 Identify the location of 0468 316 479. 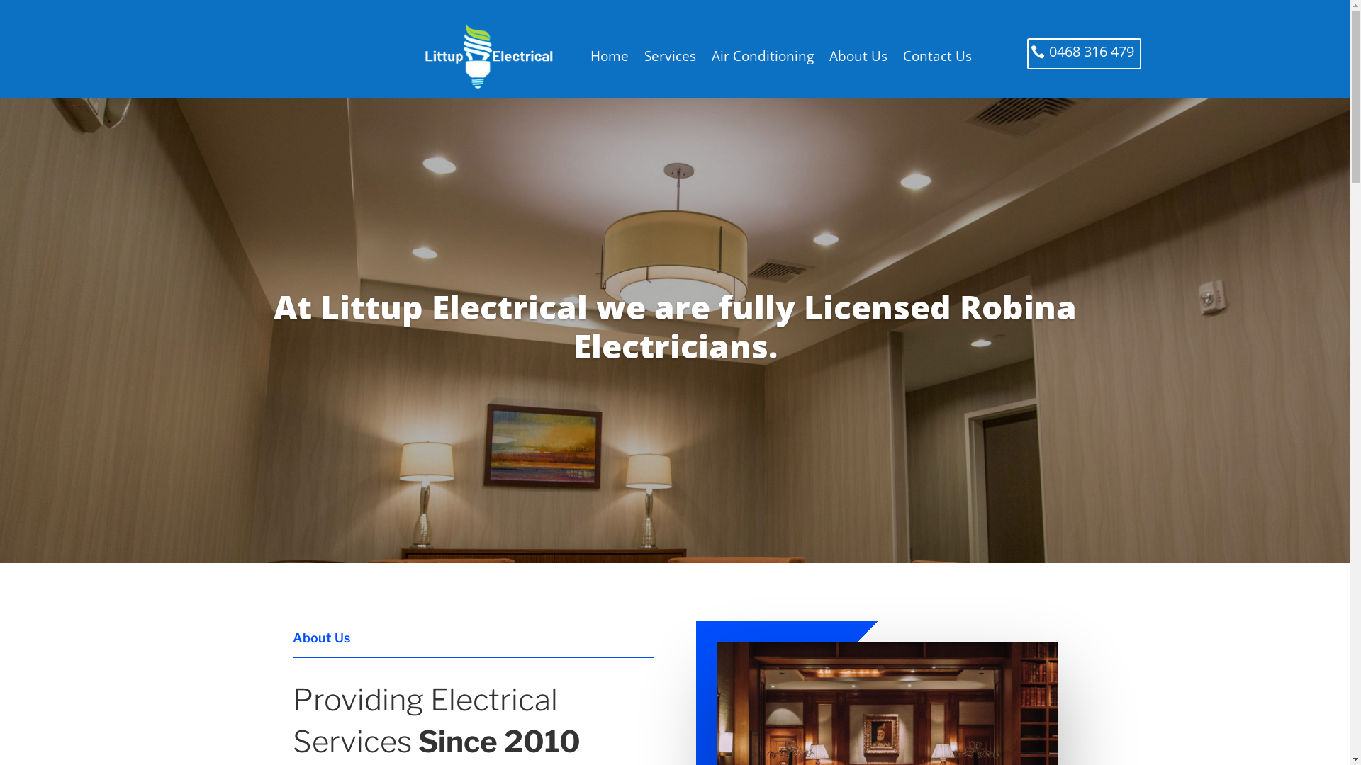
(1085, 54).